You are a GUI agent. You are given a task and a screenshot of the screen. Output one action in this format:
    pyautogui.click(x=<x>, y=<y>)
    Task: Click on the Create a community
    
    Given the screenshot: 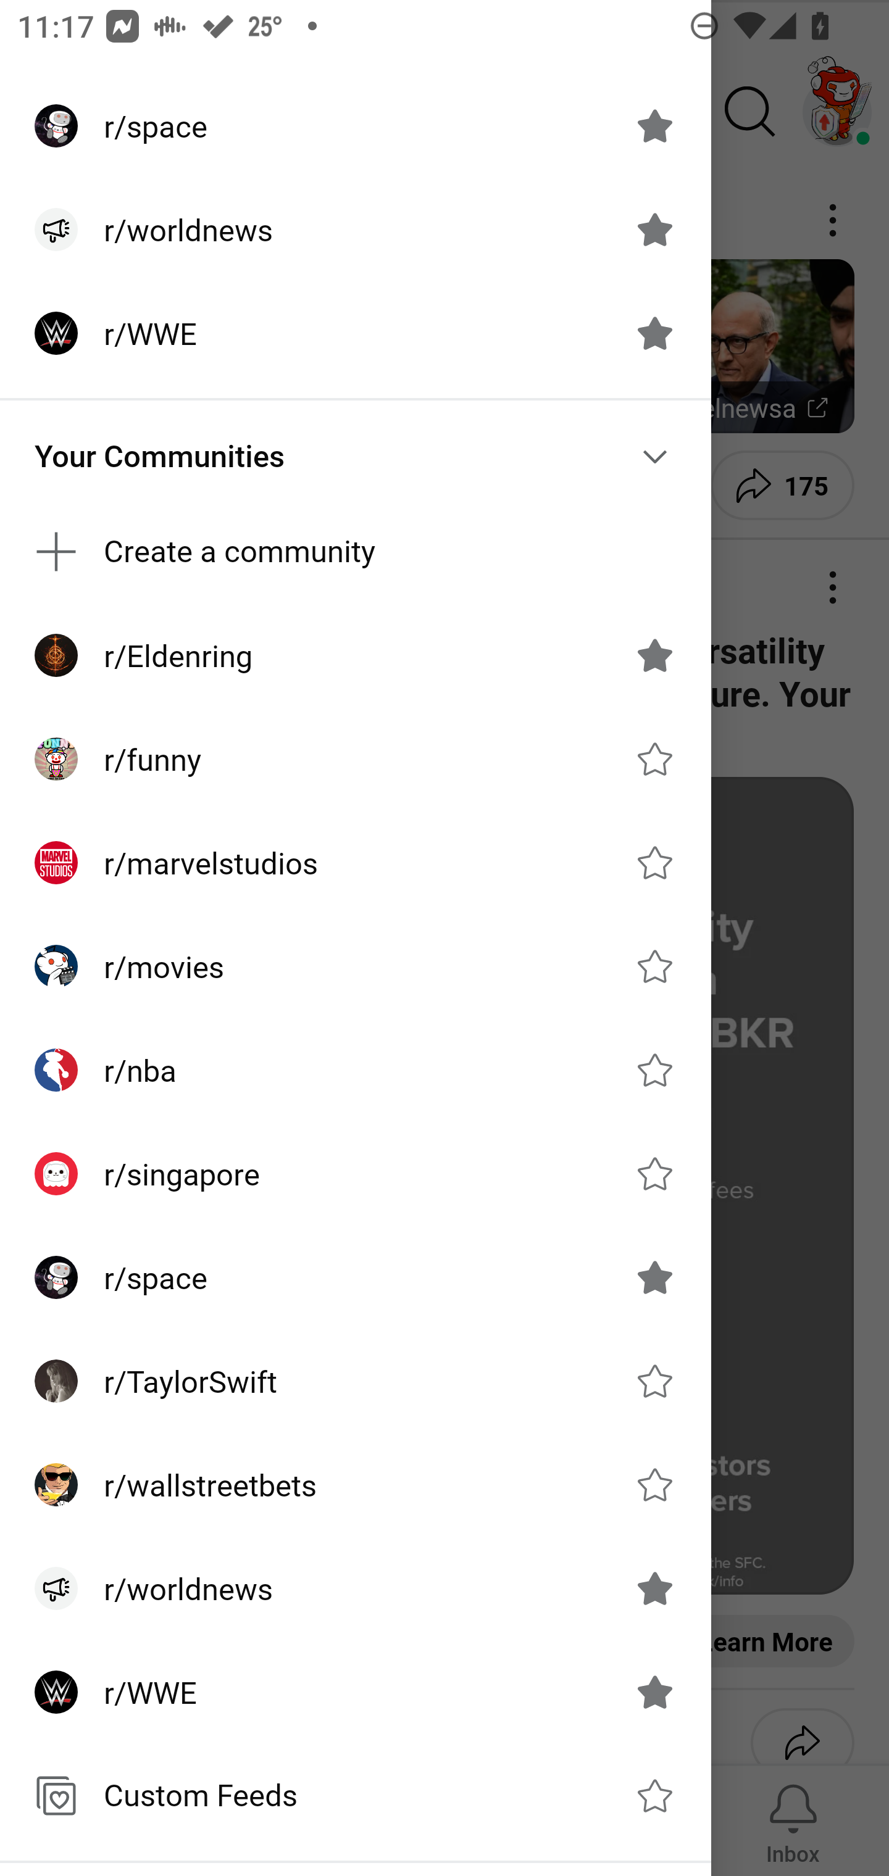 What is the action you would take?
    pyautogui.click(x=356, y=551)
    